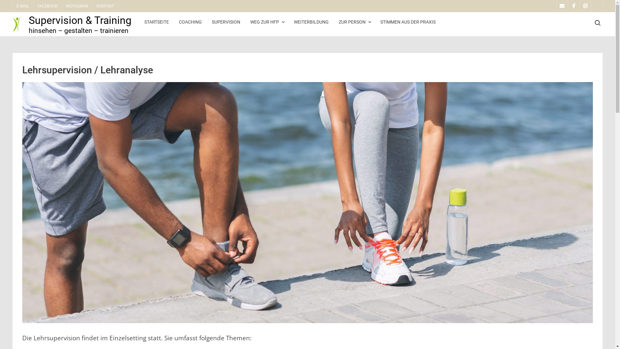 The width and height of the screenshot is (620, 349). Describe the element at coordinates (47, 6) in the screenshot. I see `FACEBOOK` at that location.